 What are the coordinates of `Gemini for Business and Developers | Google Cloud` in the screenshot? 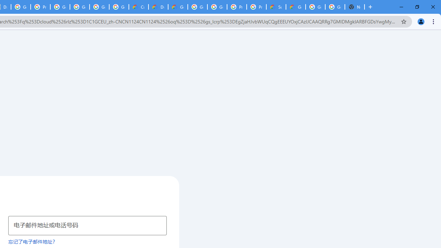 It's located at (178, 7).